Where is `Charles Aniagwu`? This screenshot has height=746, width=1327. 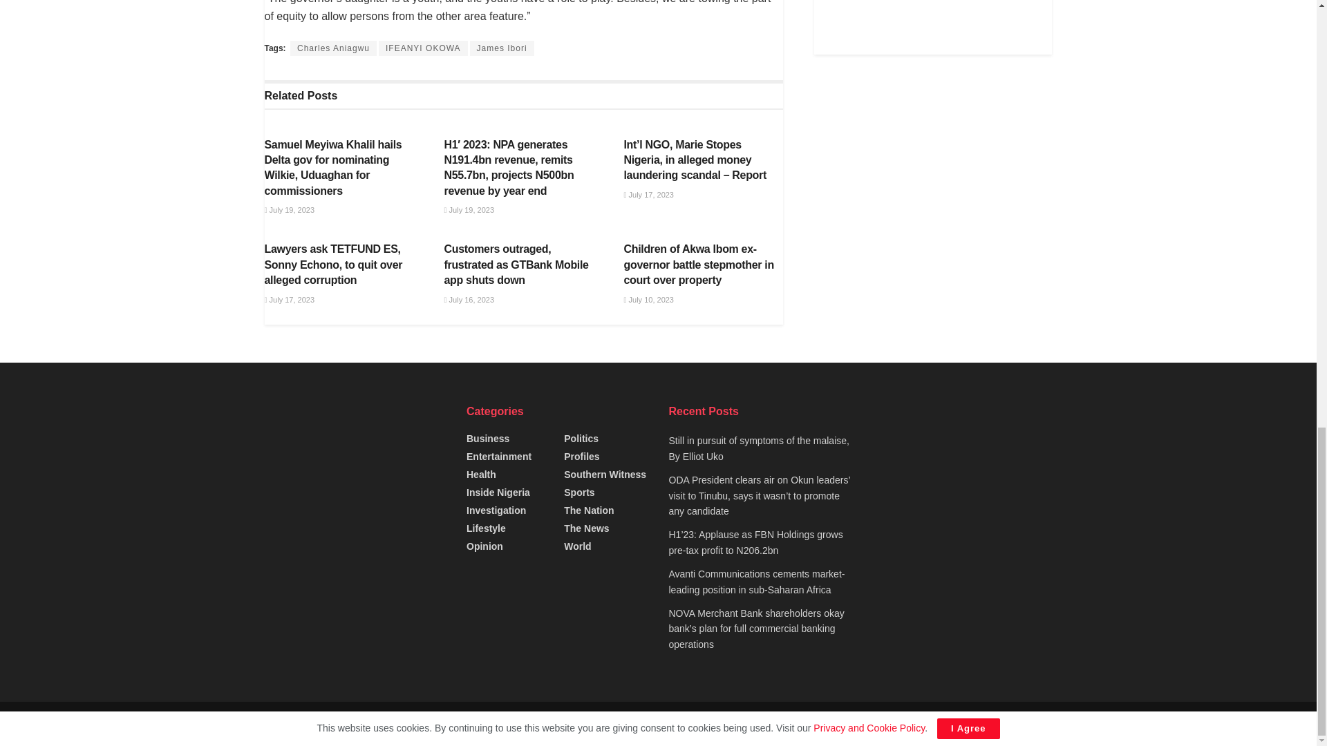
Charles Aniagwu is located at coordinates (333, 48).